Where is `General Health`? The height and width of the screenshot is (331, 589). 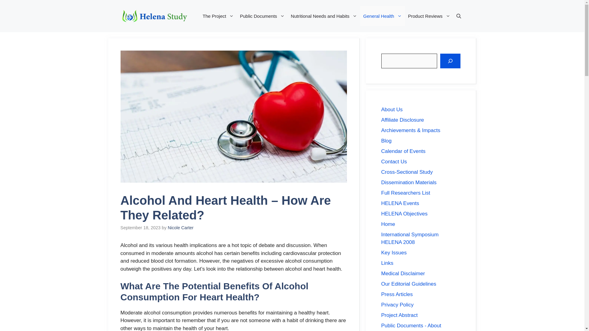
General Health is located at coordinates (382, 16).